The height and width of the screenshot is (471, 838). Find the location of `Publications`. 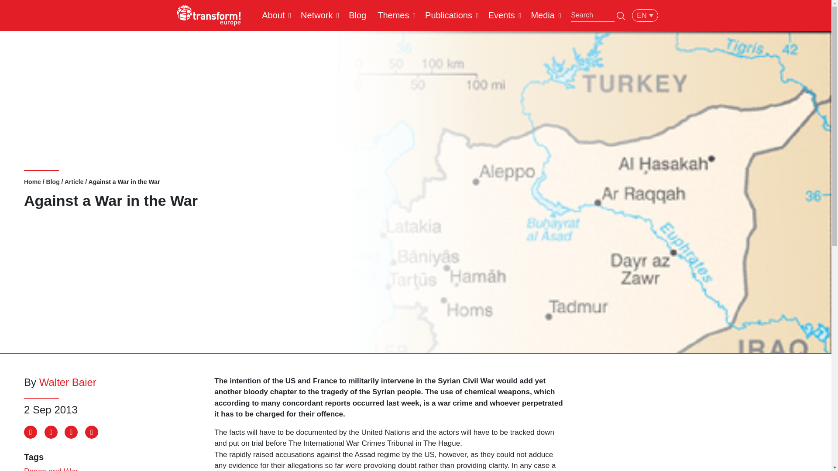

Publications is located at coordinates (449, 15).